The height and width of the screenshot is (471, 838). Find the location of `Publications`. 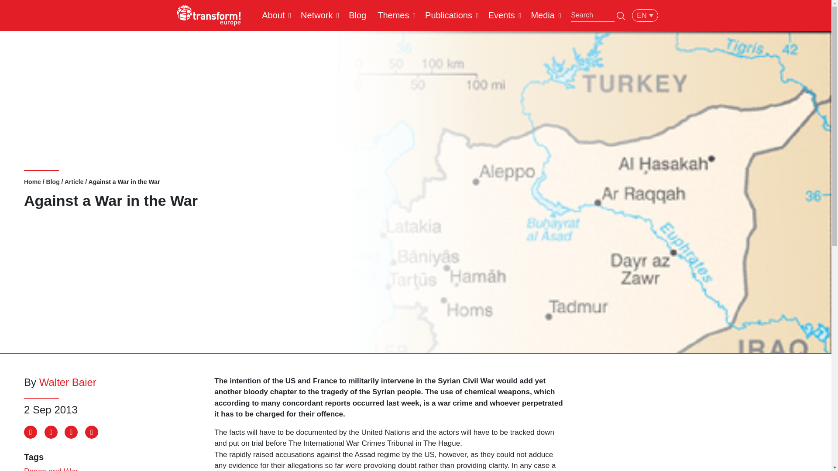

Publications is located at coordinates (449, 15).